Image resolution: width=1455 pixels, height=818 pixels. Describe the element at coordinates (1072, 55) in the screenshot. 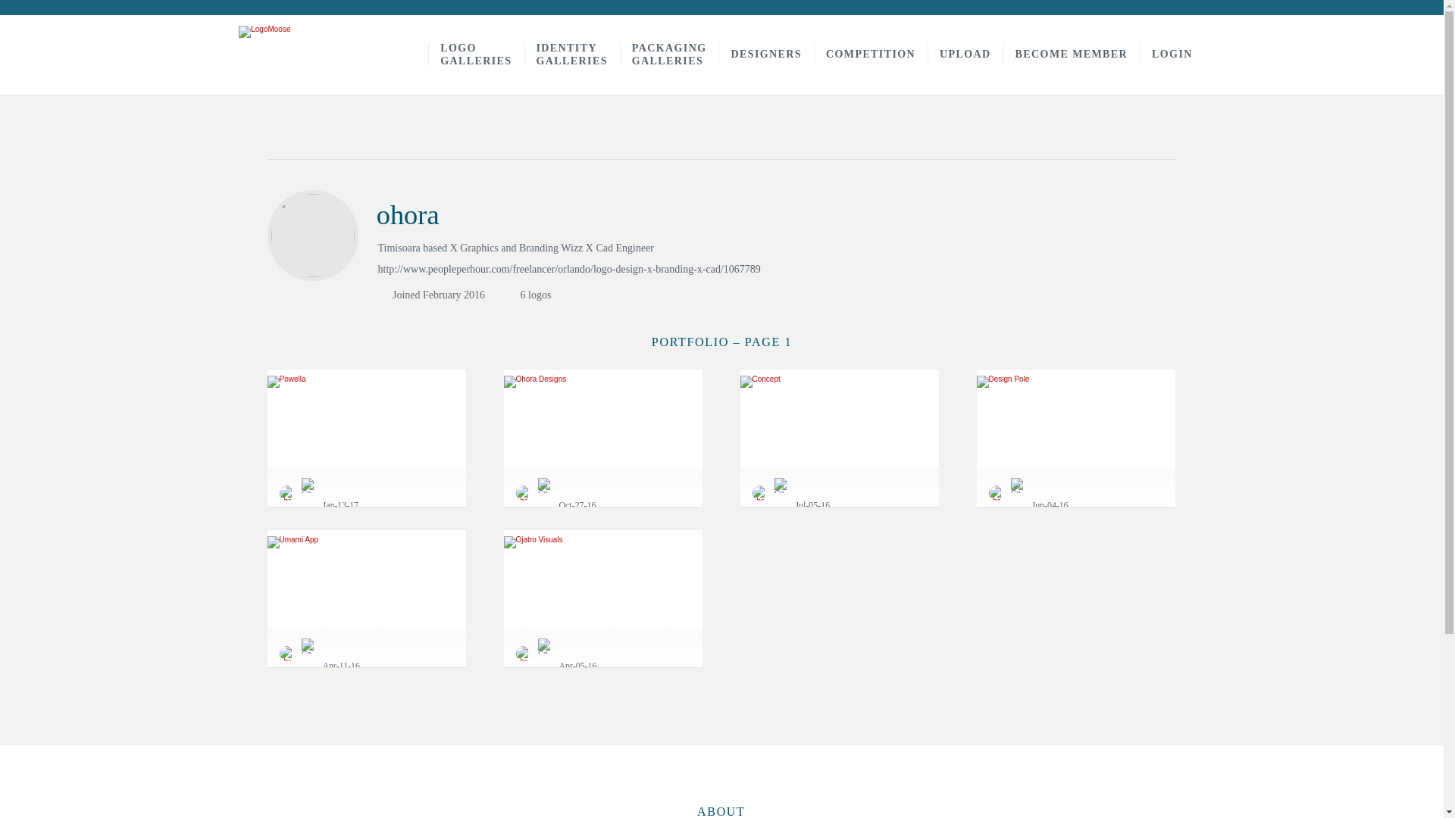

I see `Become Member` at that location.